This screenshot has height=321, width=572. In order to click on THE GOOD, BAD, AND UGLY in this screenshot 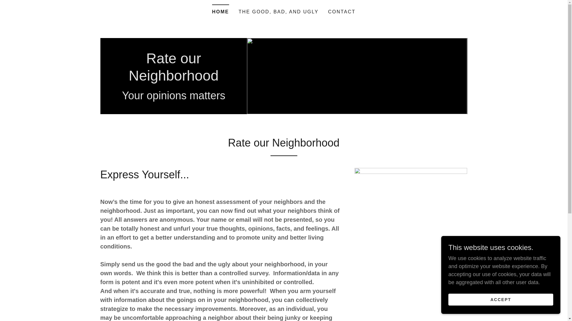, I will do `click(278, 12)`.